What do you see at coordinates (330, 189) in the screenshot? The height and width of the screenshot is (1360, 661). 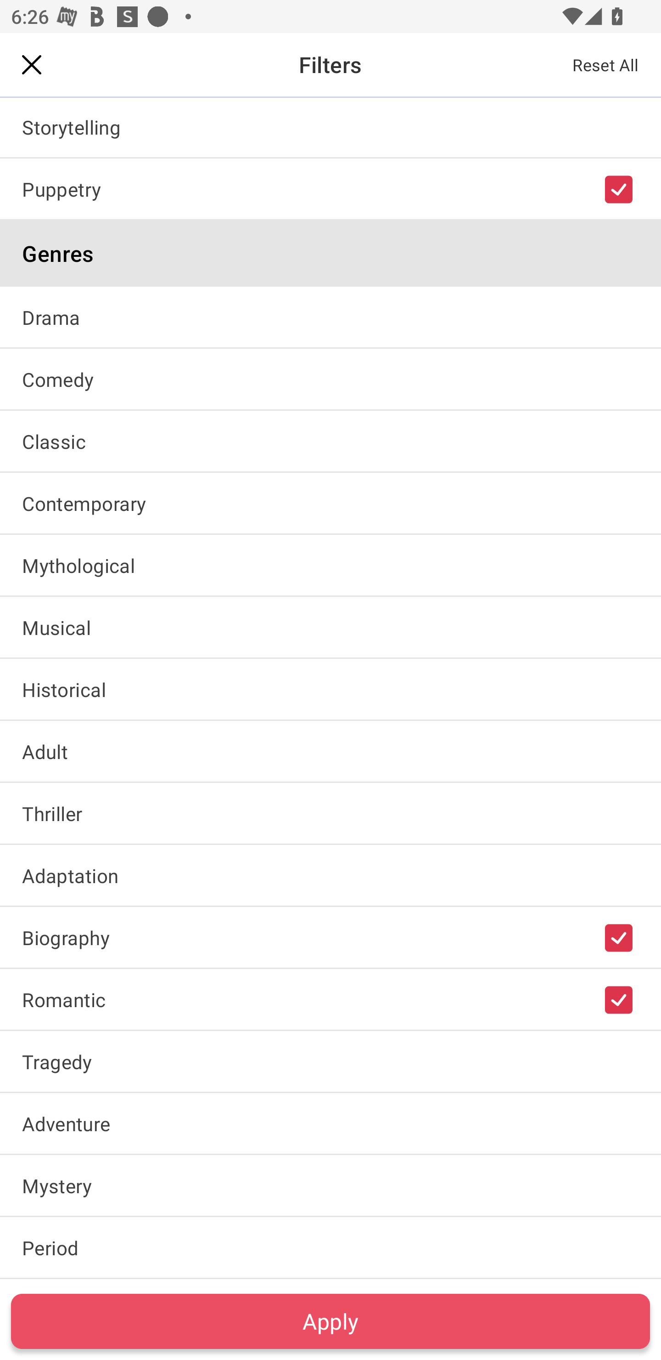 I see `Puppetry ` at bounding box center [330, 189].